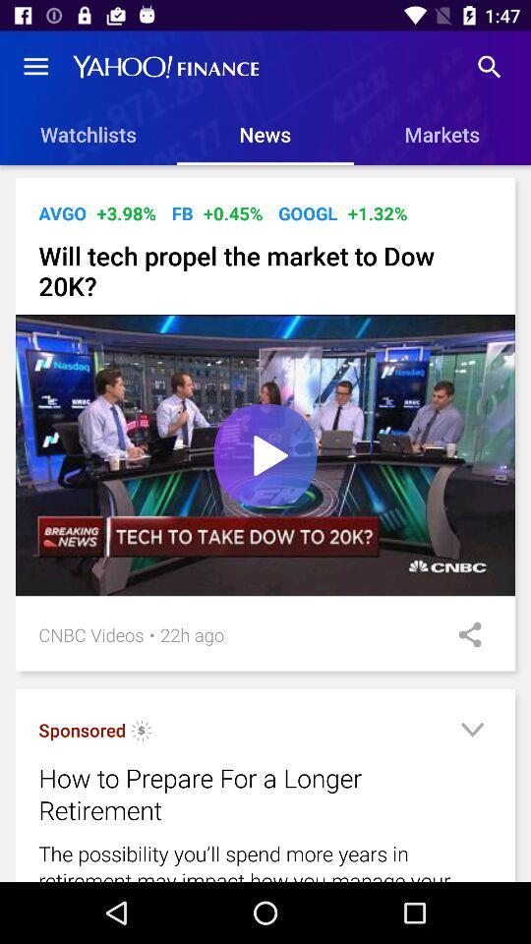 Image resolution: width=531 pixels, height=944 pixels. Describe the element at coordinates (142, 734) in the screenshot. I see `find out the sponsor` at that location.